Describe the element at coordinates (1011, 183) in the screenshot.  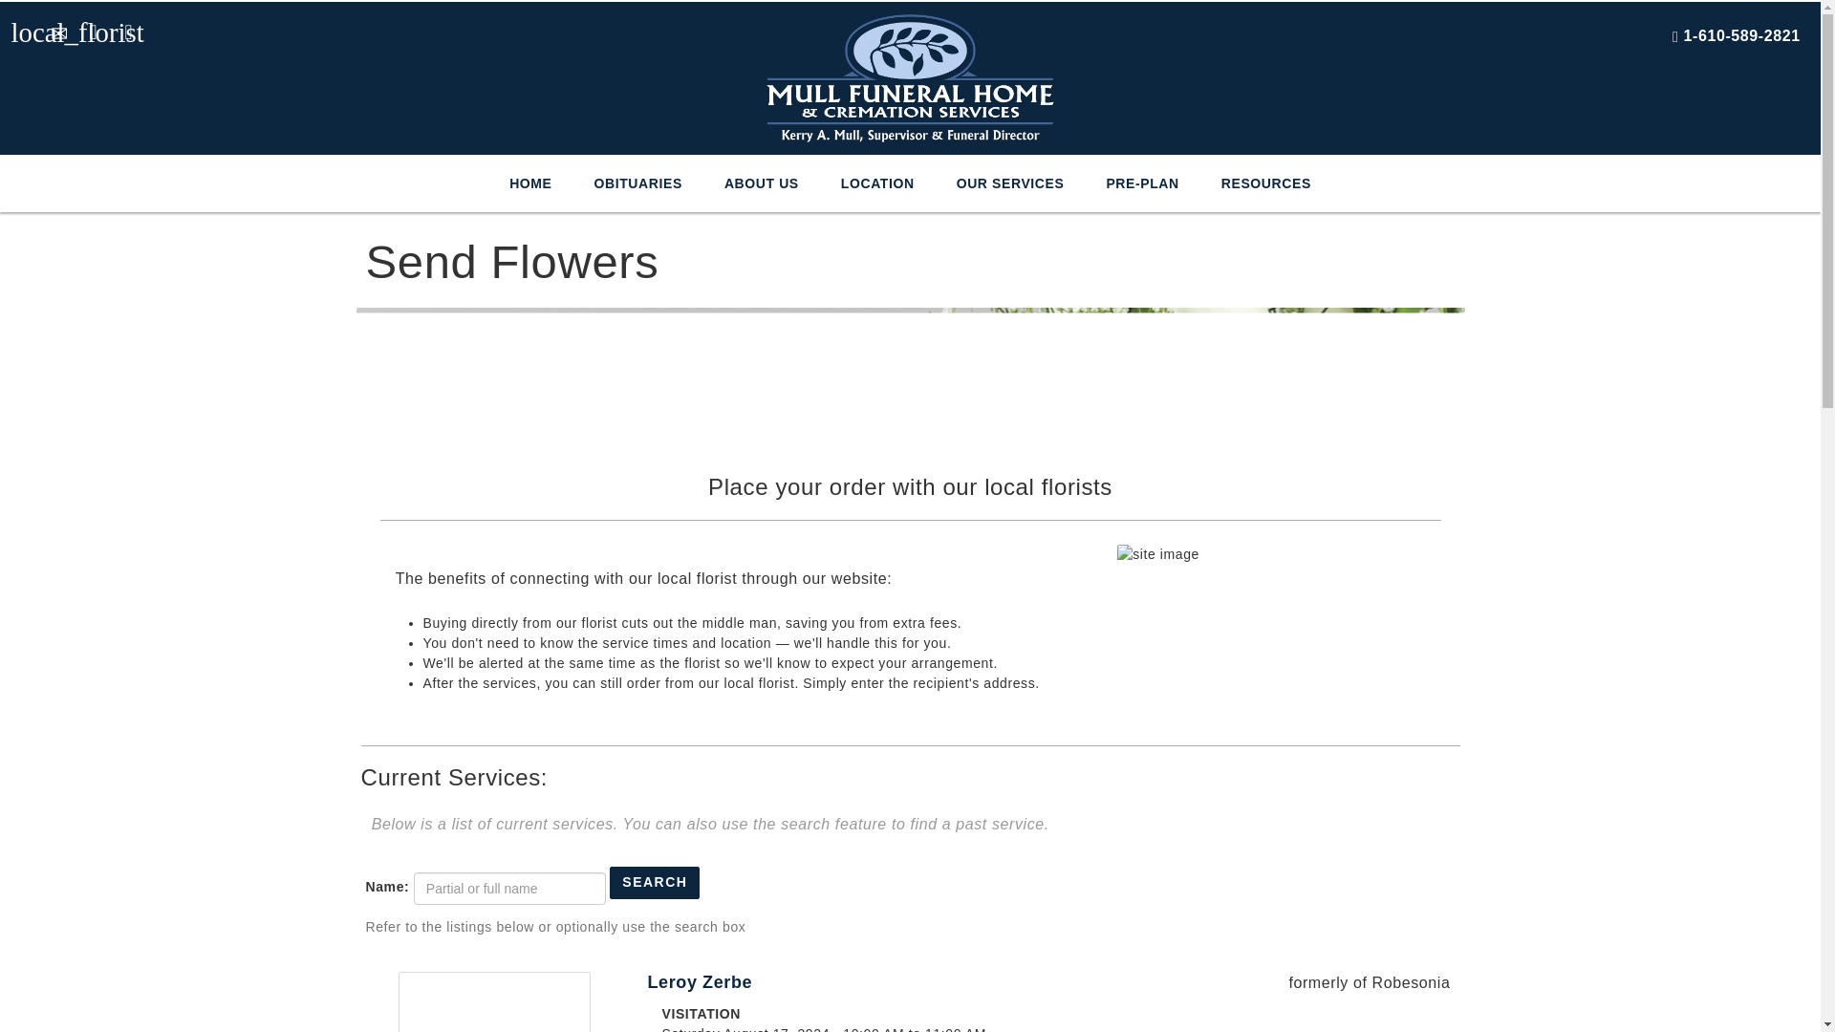
I see `OUR SERVICES` at that location.